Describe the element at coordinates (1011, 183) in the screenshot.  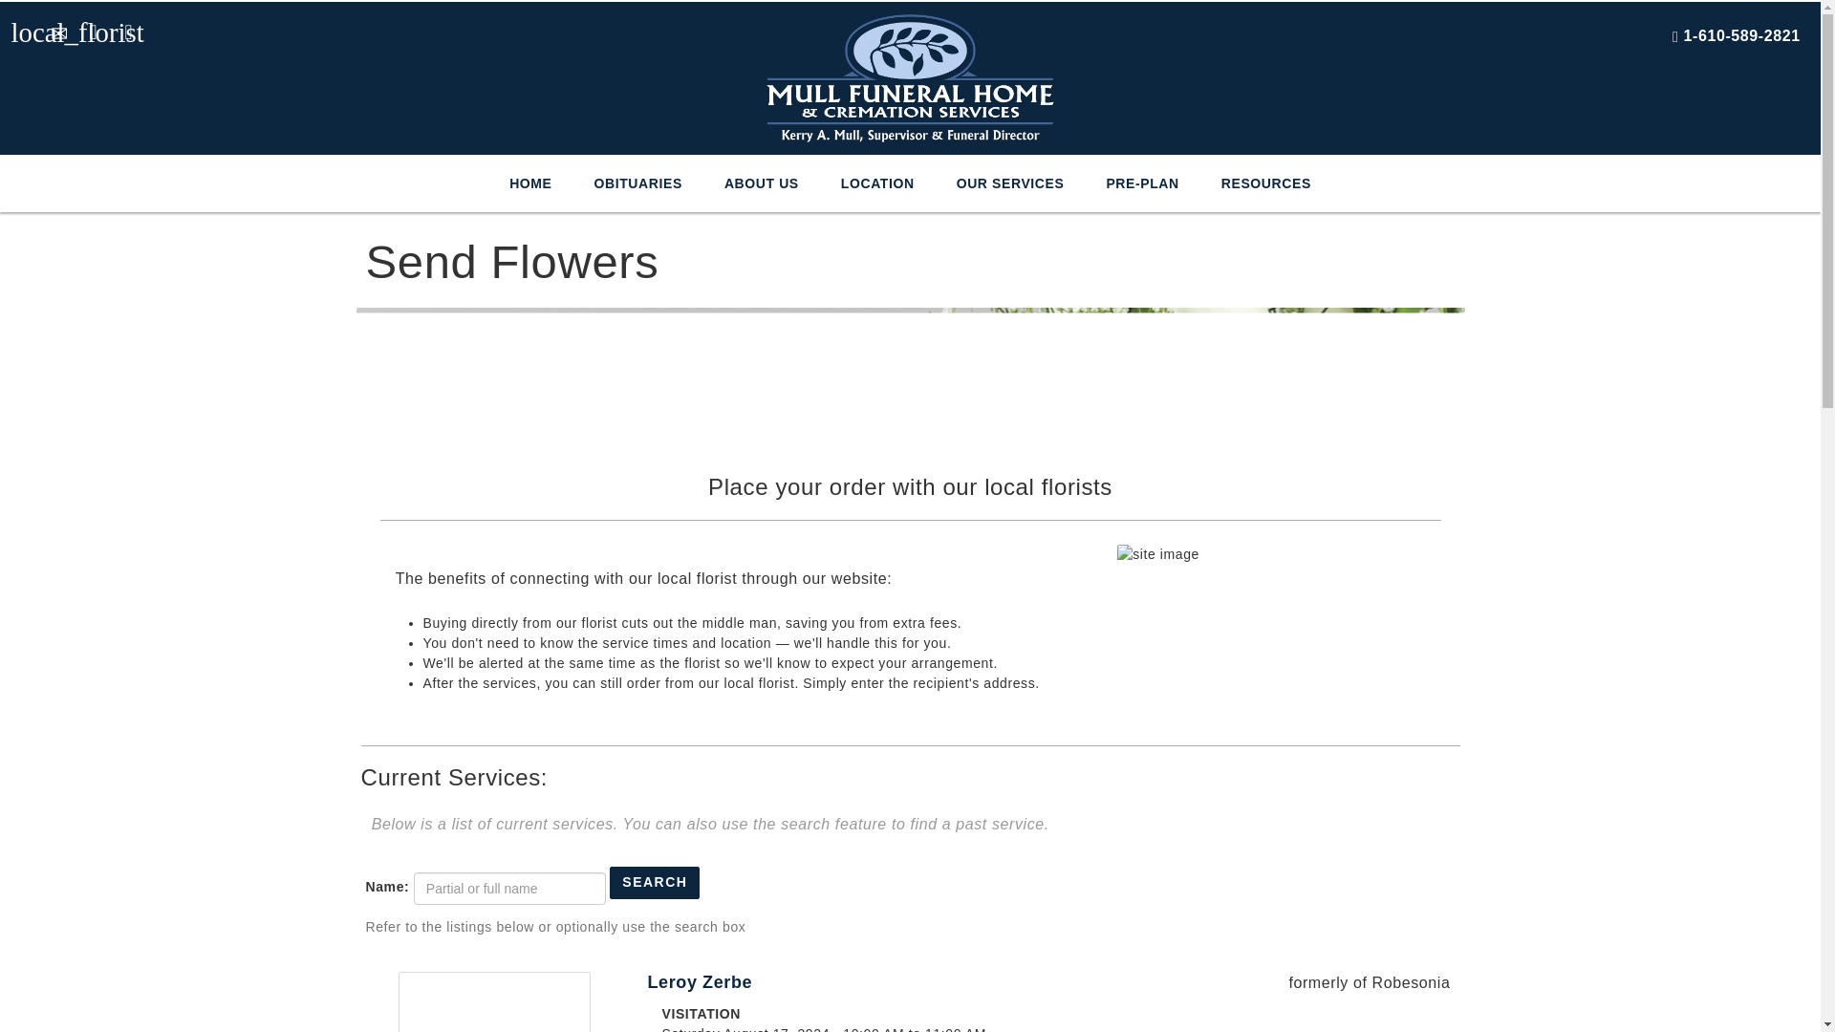
I see `OUR SERVICES` at that location.